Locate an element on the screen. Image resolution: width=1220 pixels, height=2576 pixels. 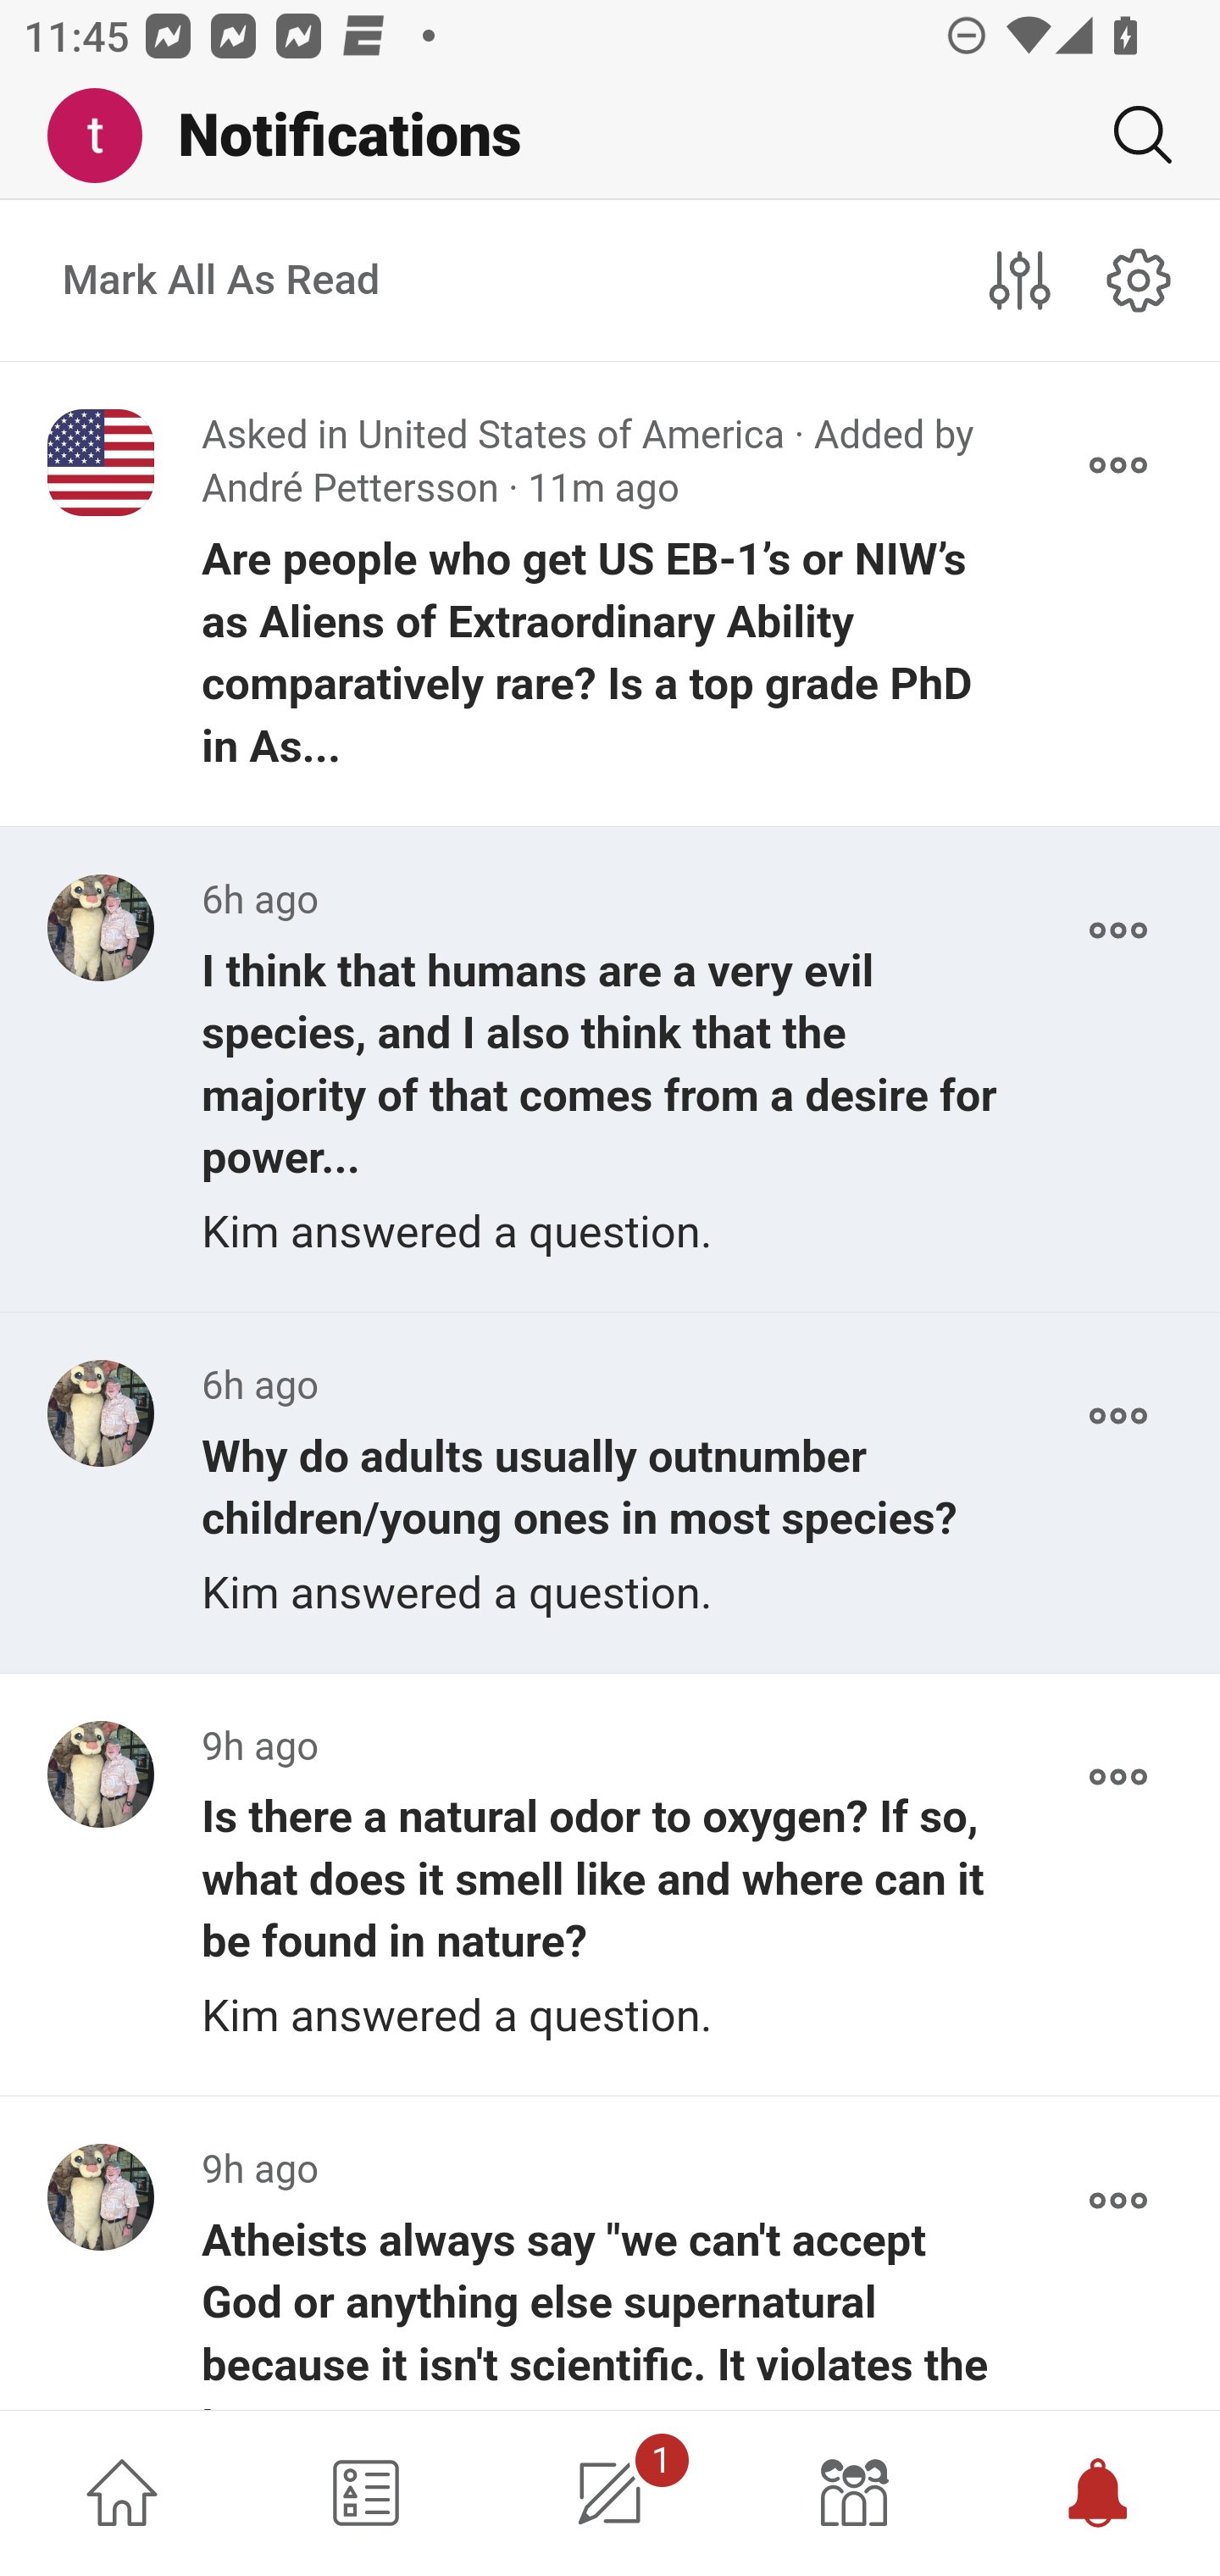
1 is located at coordinates (610, 2493).